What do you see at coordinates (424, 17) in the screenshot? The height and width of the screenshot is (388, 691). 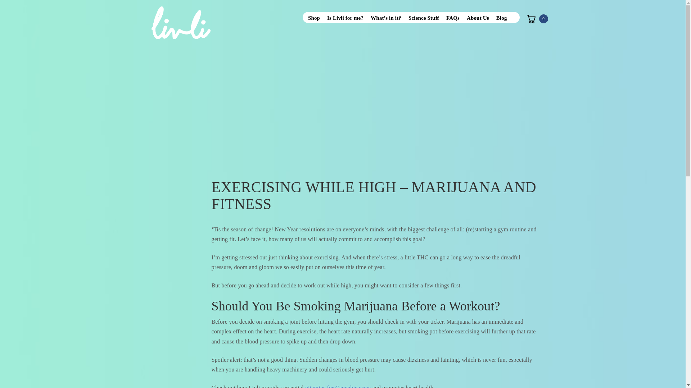 I see `Science Stuff` at bounding box center [424, 17].